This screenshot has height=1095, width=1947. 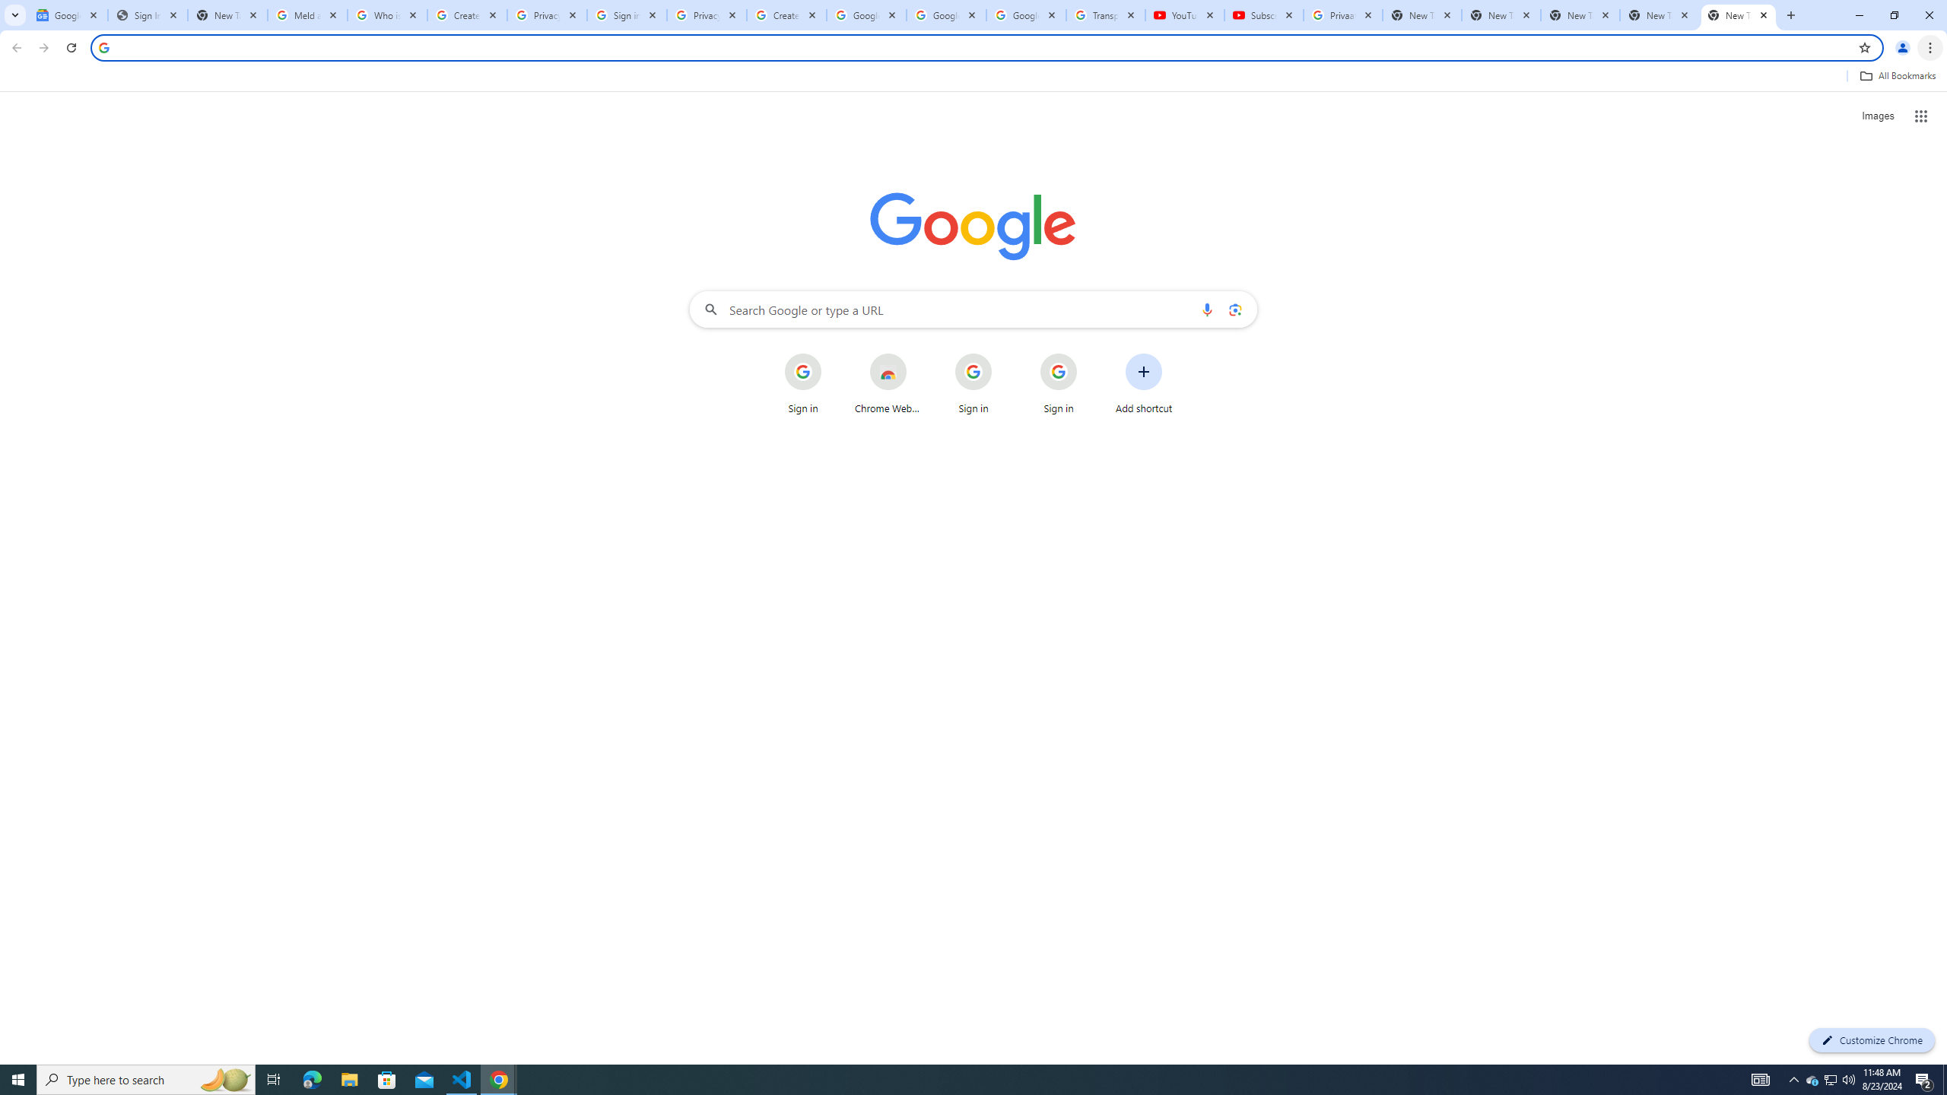 What do you see at coordinates (786, 15) in the screenshot?
I see `Create your Google Account` at bounding box center [786, 15].